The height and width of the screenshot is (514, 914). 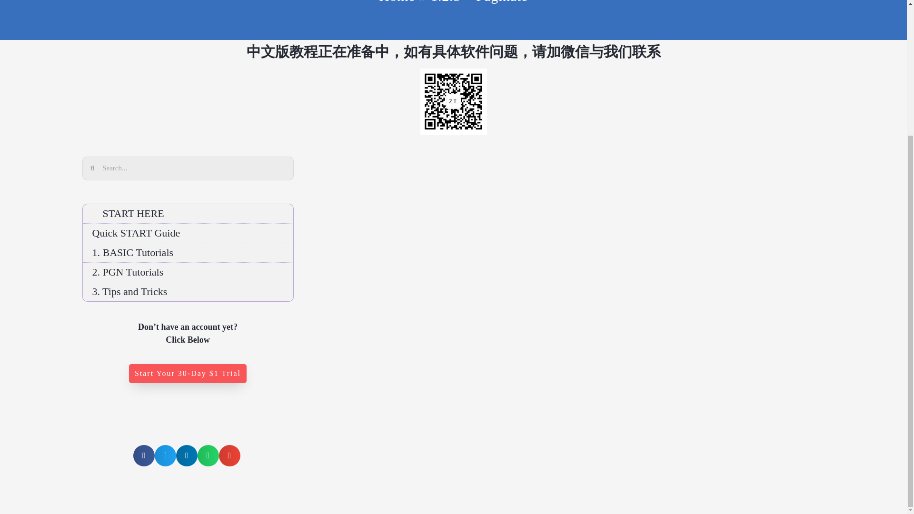 What do you see at coordinates (193, 168) in the screenshot?
I see `Search` at bounding box center [193, 168].